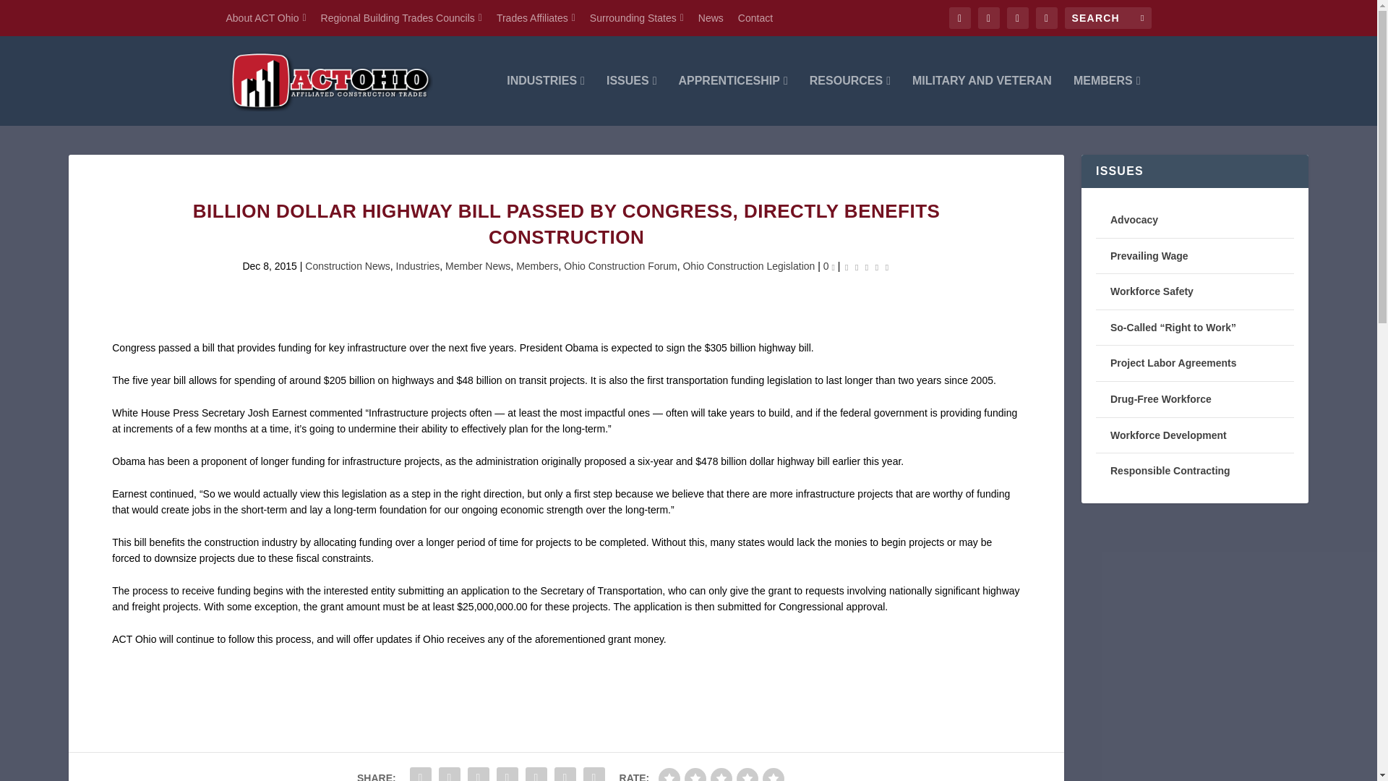 The height and width of the screenshot is (781, 1388). Describe the element at coordinates (695, 774) in the screenshot. I see `poor` at that location.